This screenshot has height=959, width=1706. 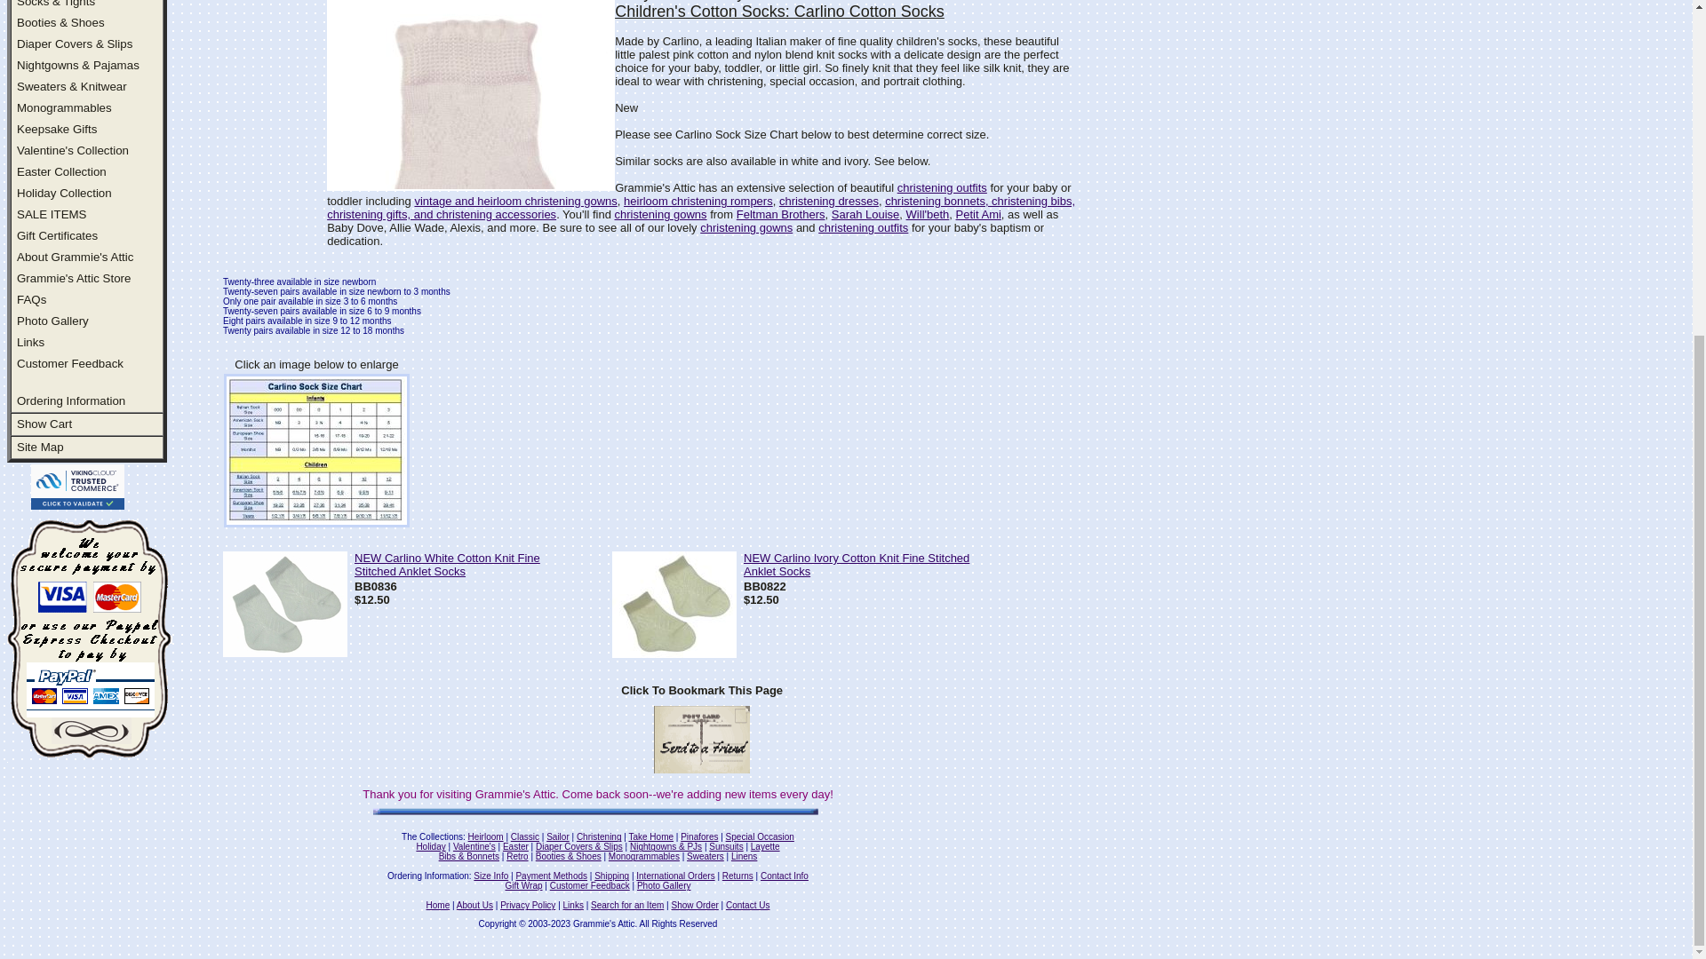 What do you see at coordinates (69, 362) in the screenshot?
I see `Customer Feedback` at bounding box center [69, 362].